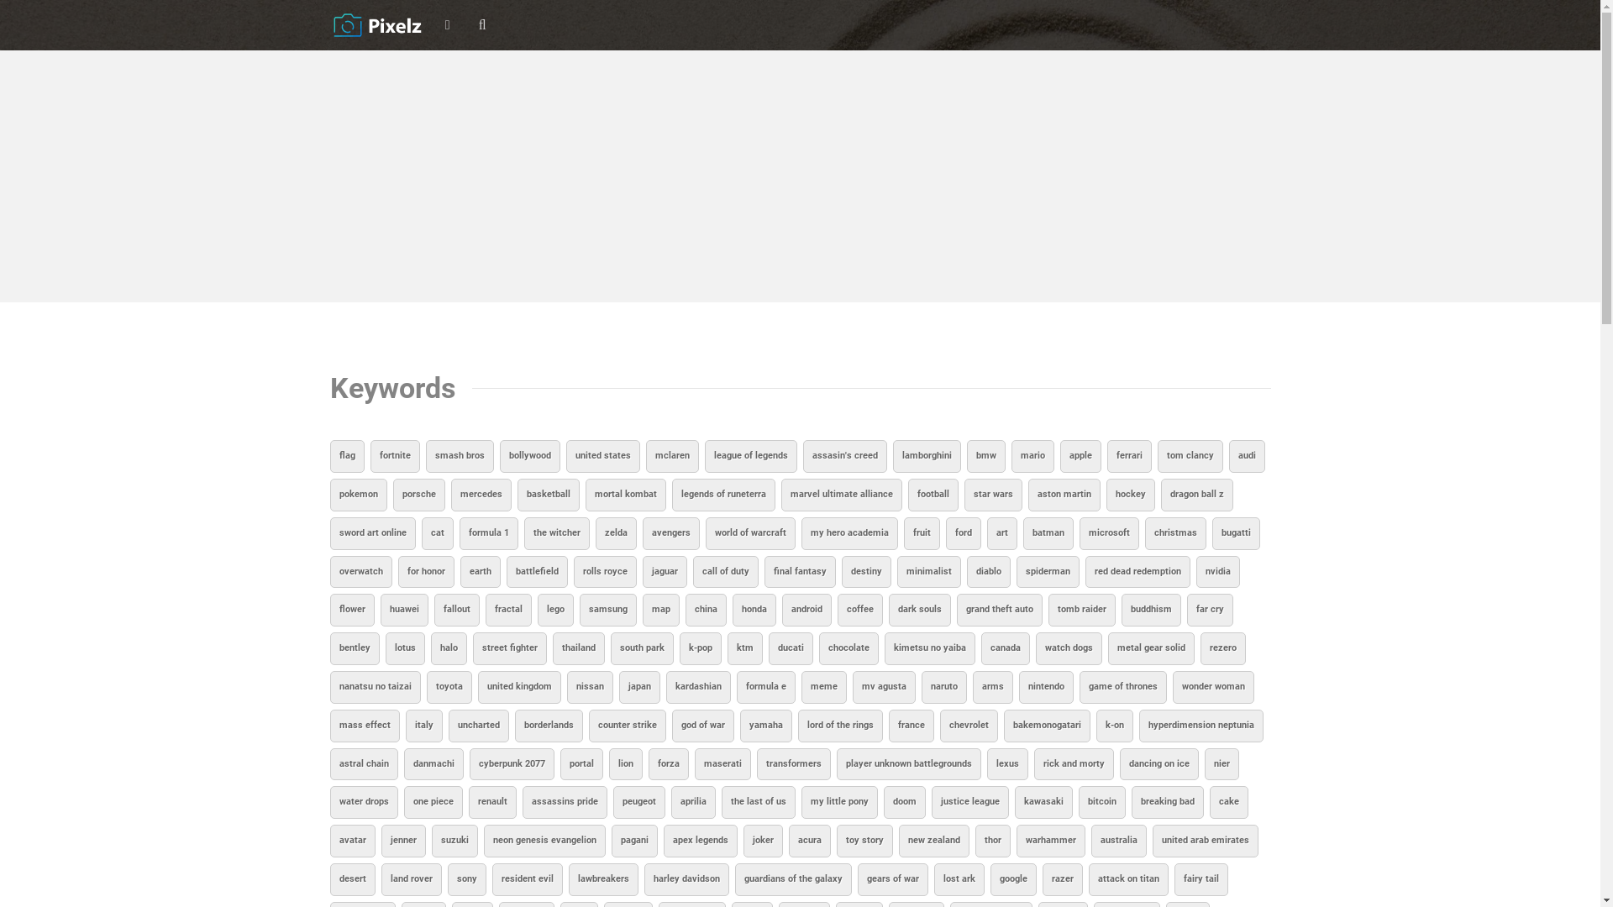 The image size is (1613, 907). I want to click on avatar, so click(352, 841).